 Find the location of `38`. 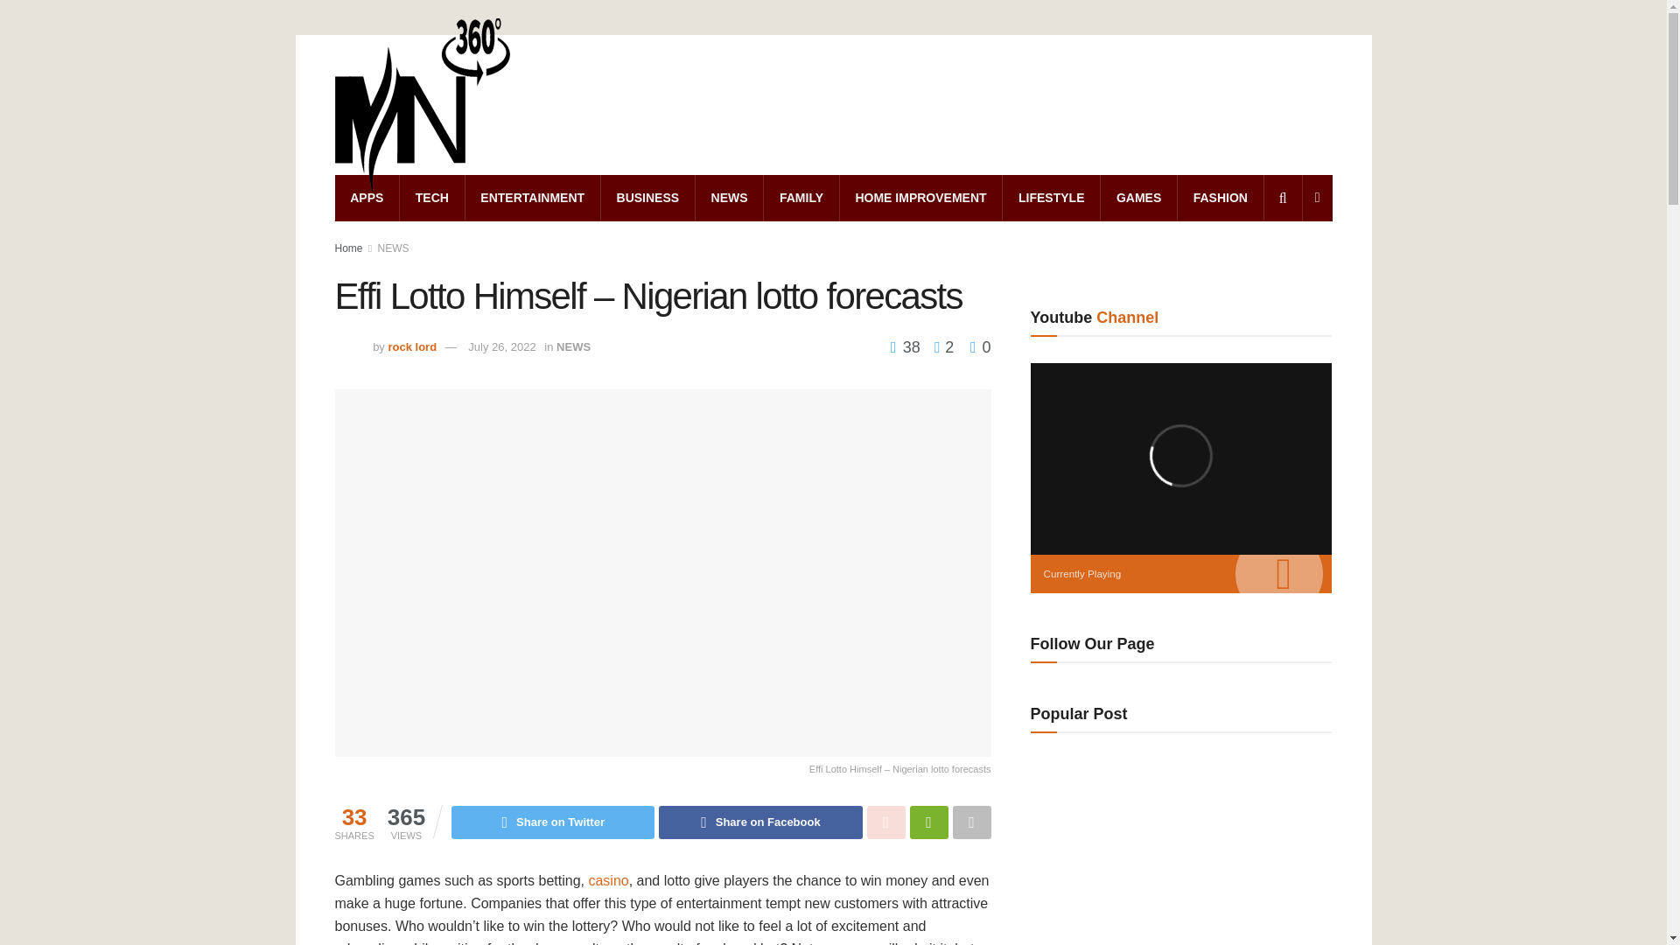

38 is located at coordinates (907, 346).